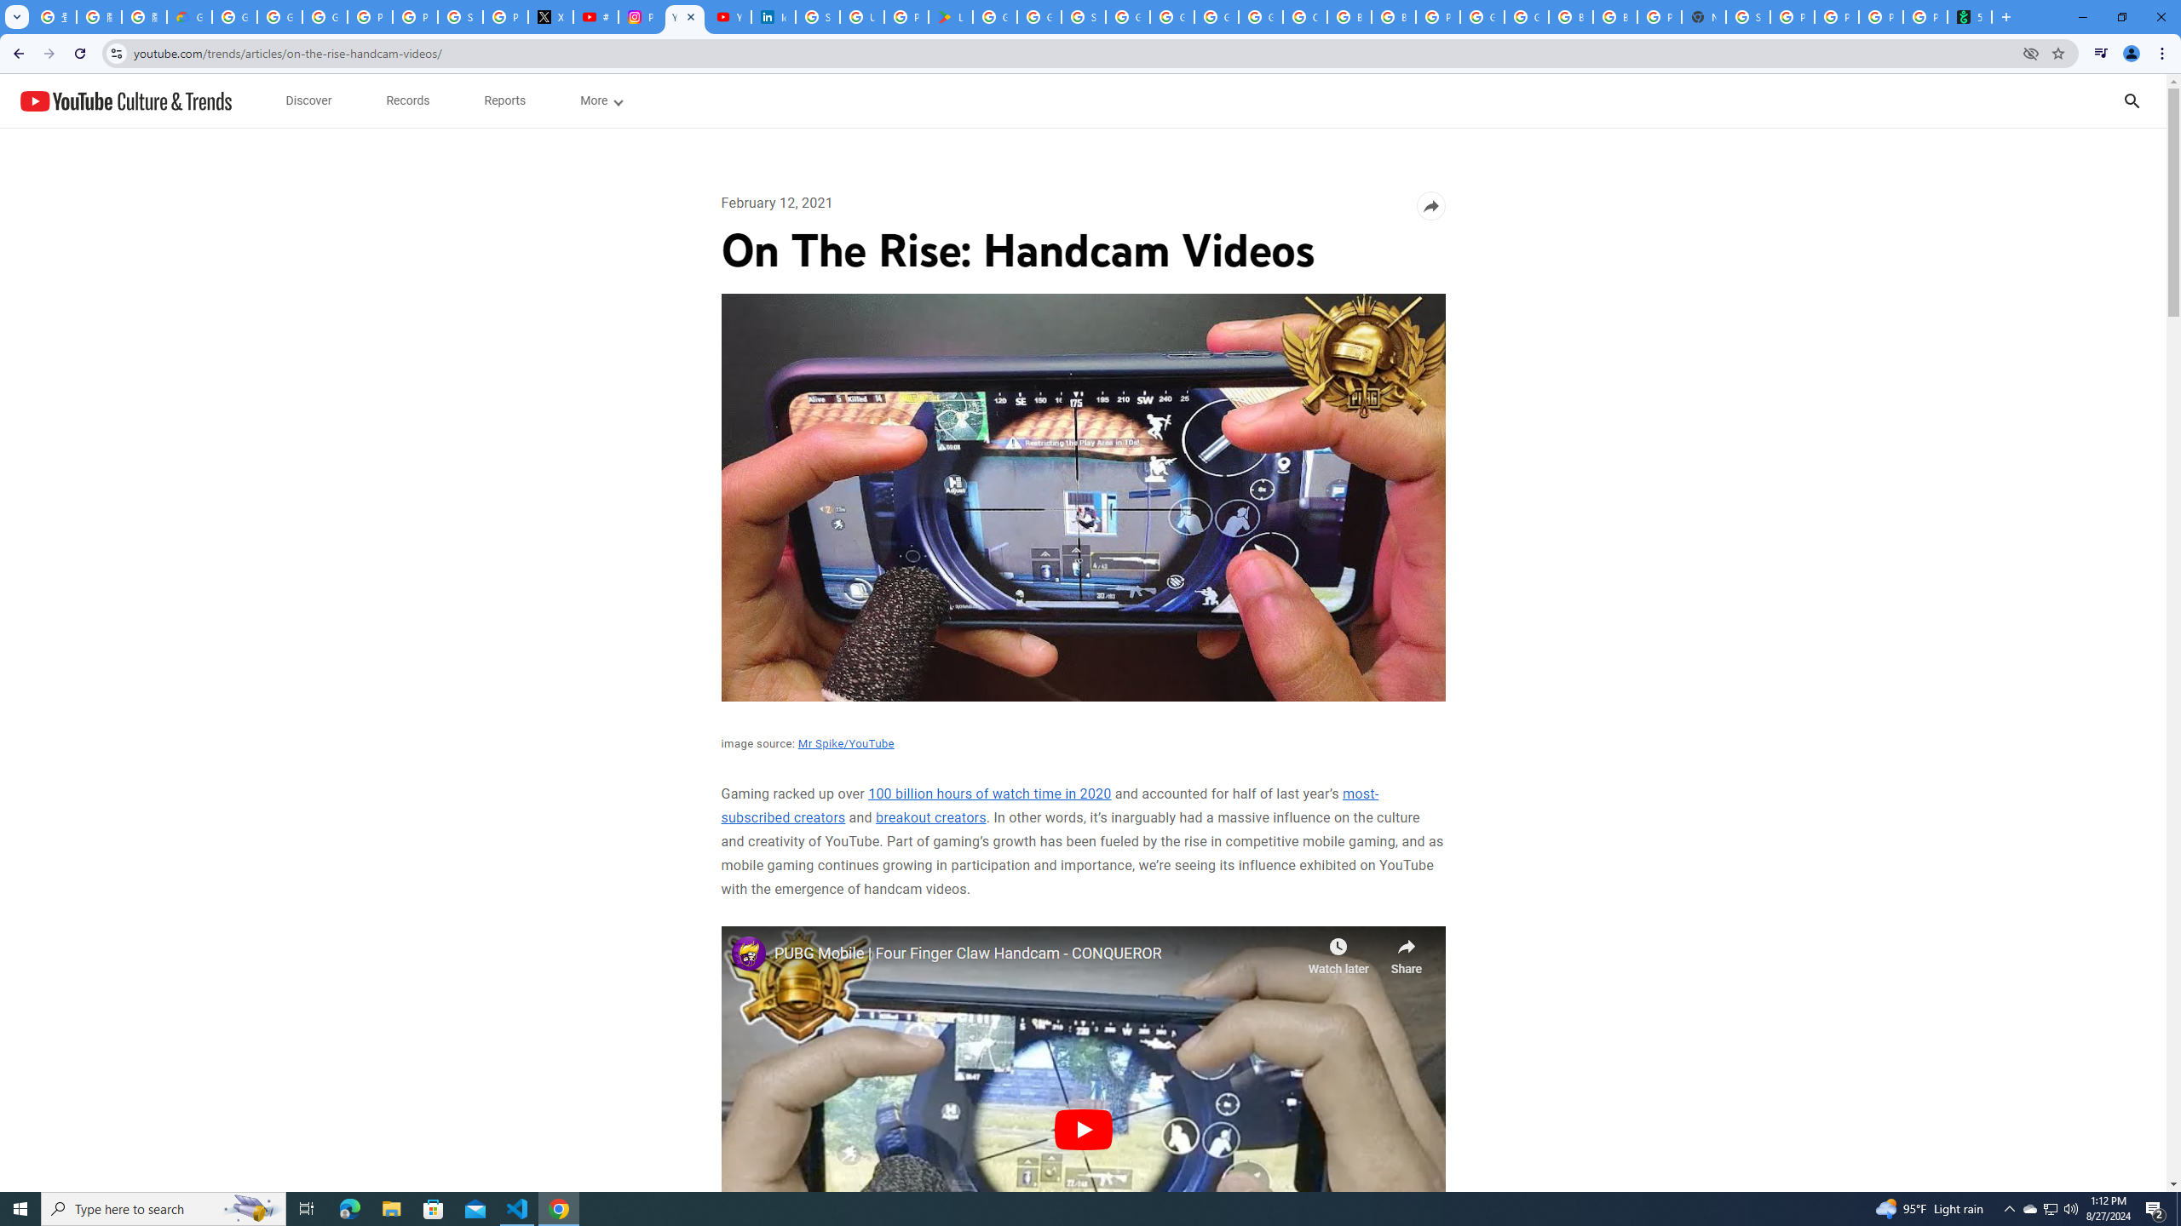  Describe the element at coordinates (1527, 17) in the screenshot. I see `Google Cloud Platform` at that location.